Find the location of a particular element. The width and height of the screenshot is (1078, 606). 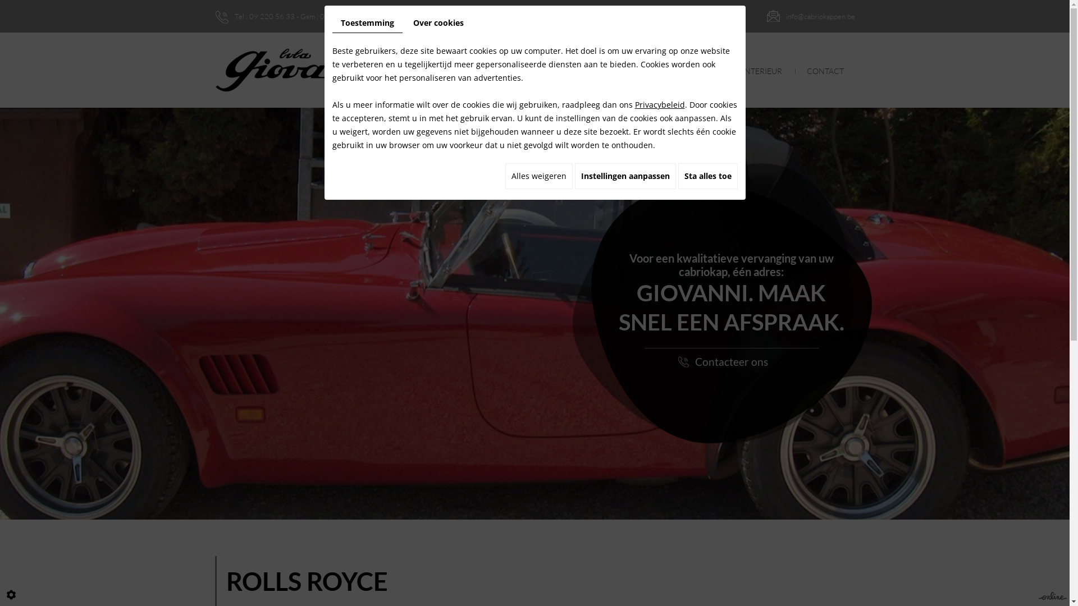

Instellingen aanpassen is located at coordinates (625, 176).